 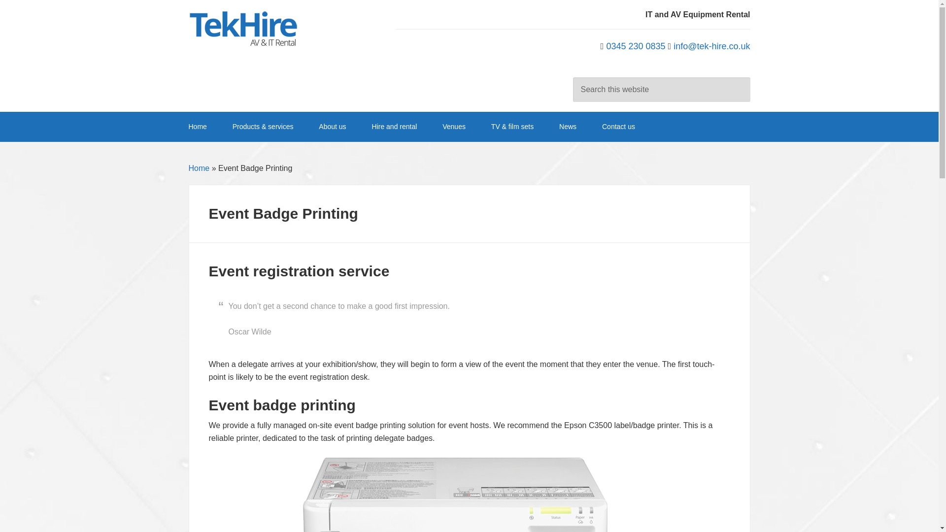 I want to click on Tek Hire - IT and AV Equipment Rental, so click(x=244, y=30).